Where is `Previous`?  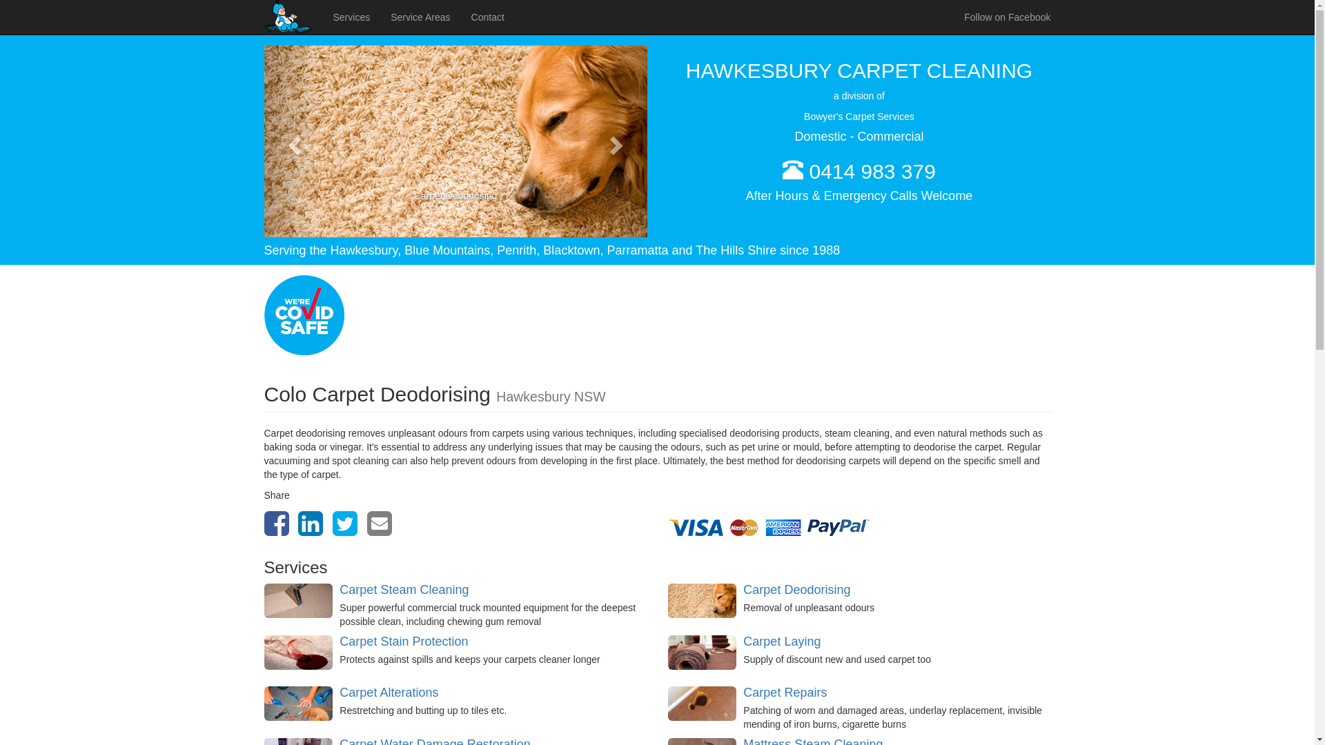
Previous is located at coordinates (293, 141).